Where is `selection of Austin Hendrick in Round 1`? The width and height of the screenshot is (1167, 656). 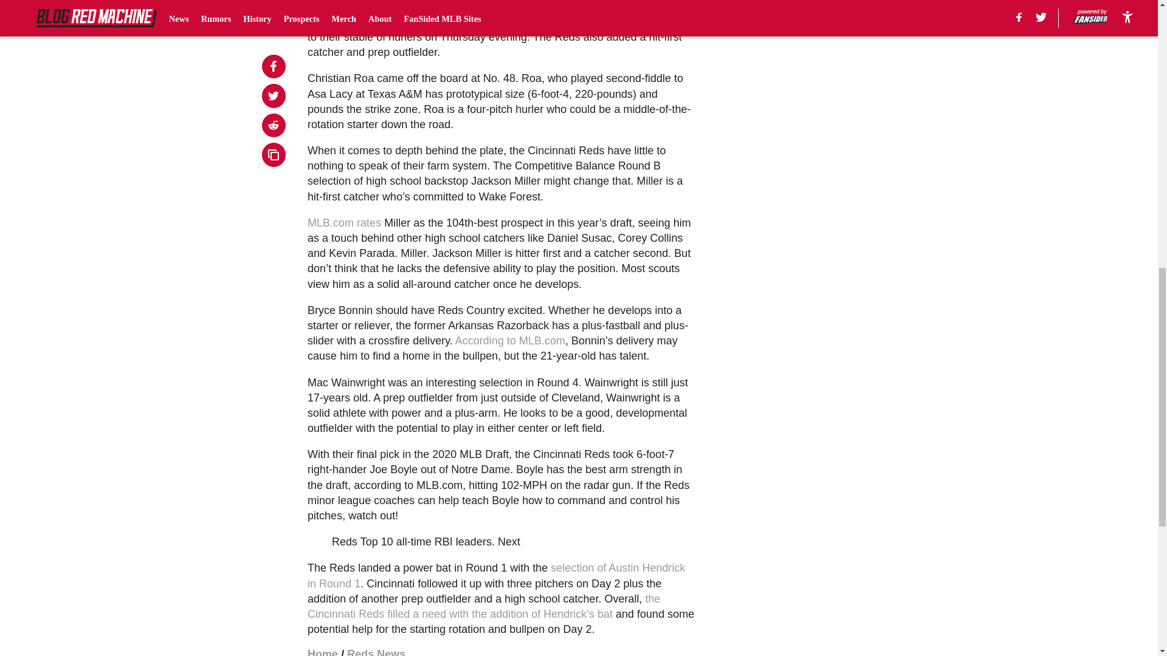 selection of Austin Hendrick in Round 1 is located at coordinates (496, 575).